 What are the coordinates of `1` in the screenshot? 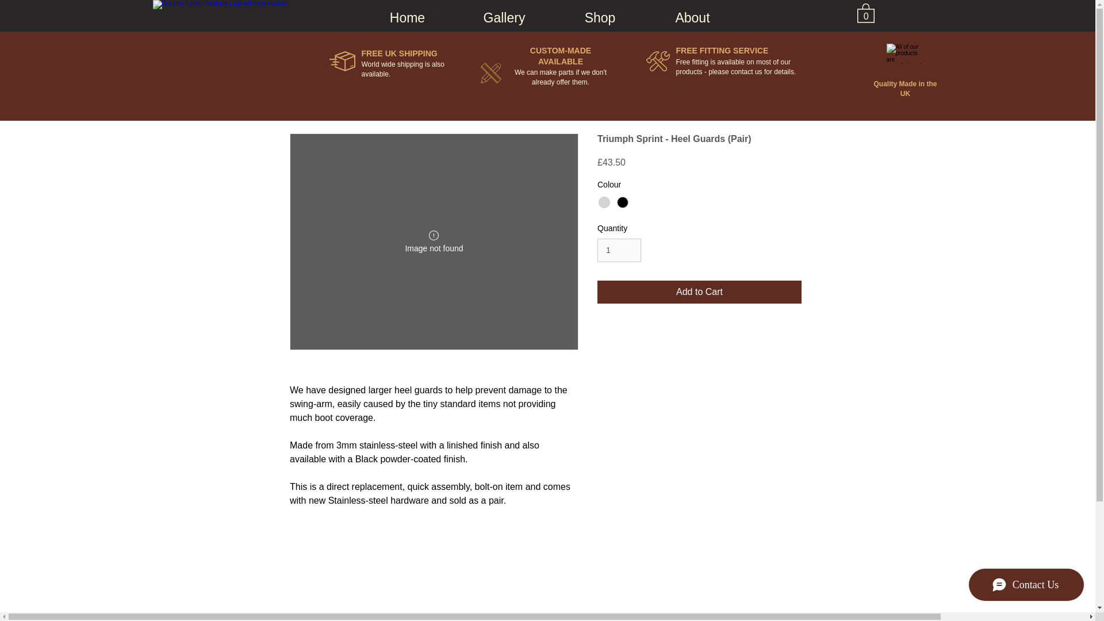 It's located at (619, 250).